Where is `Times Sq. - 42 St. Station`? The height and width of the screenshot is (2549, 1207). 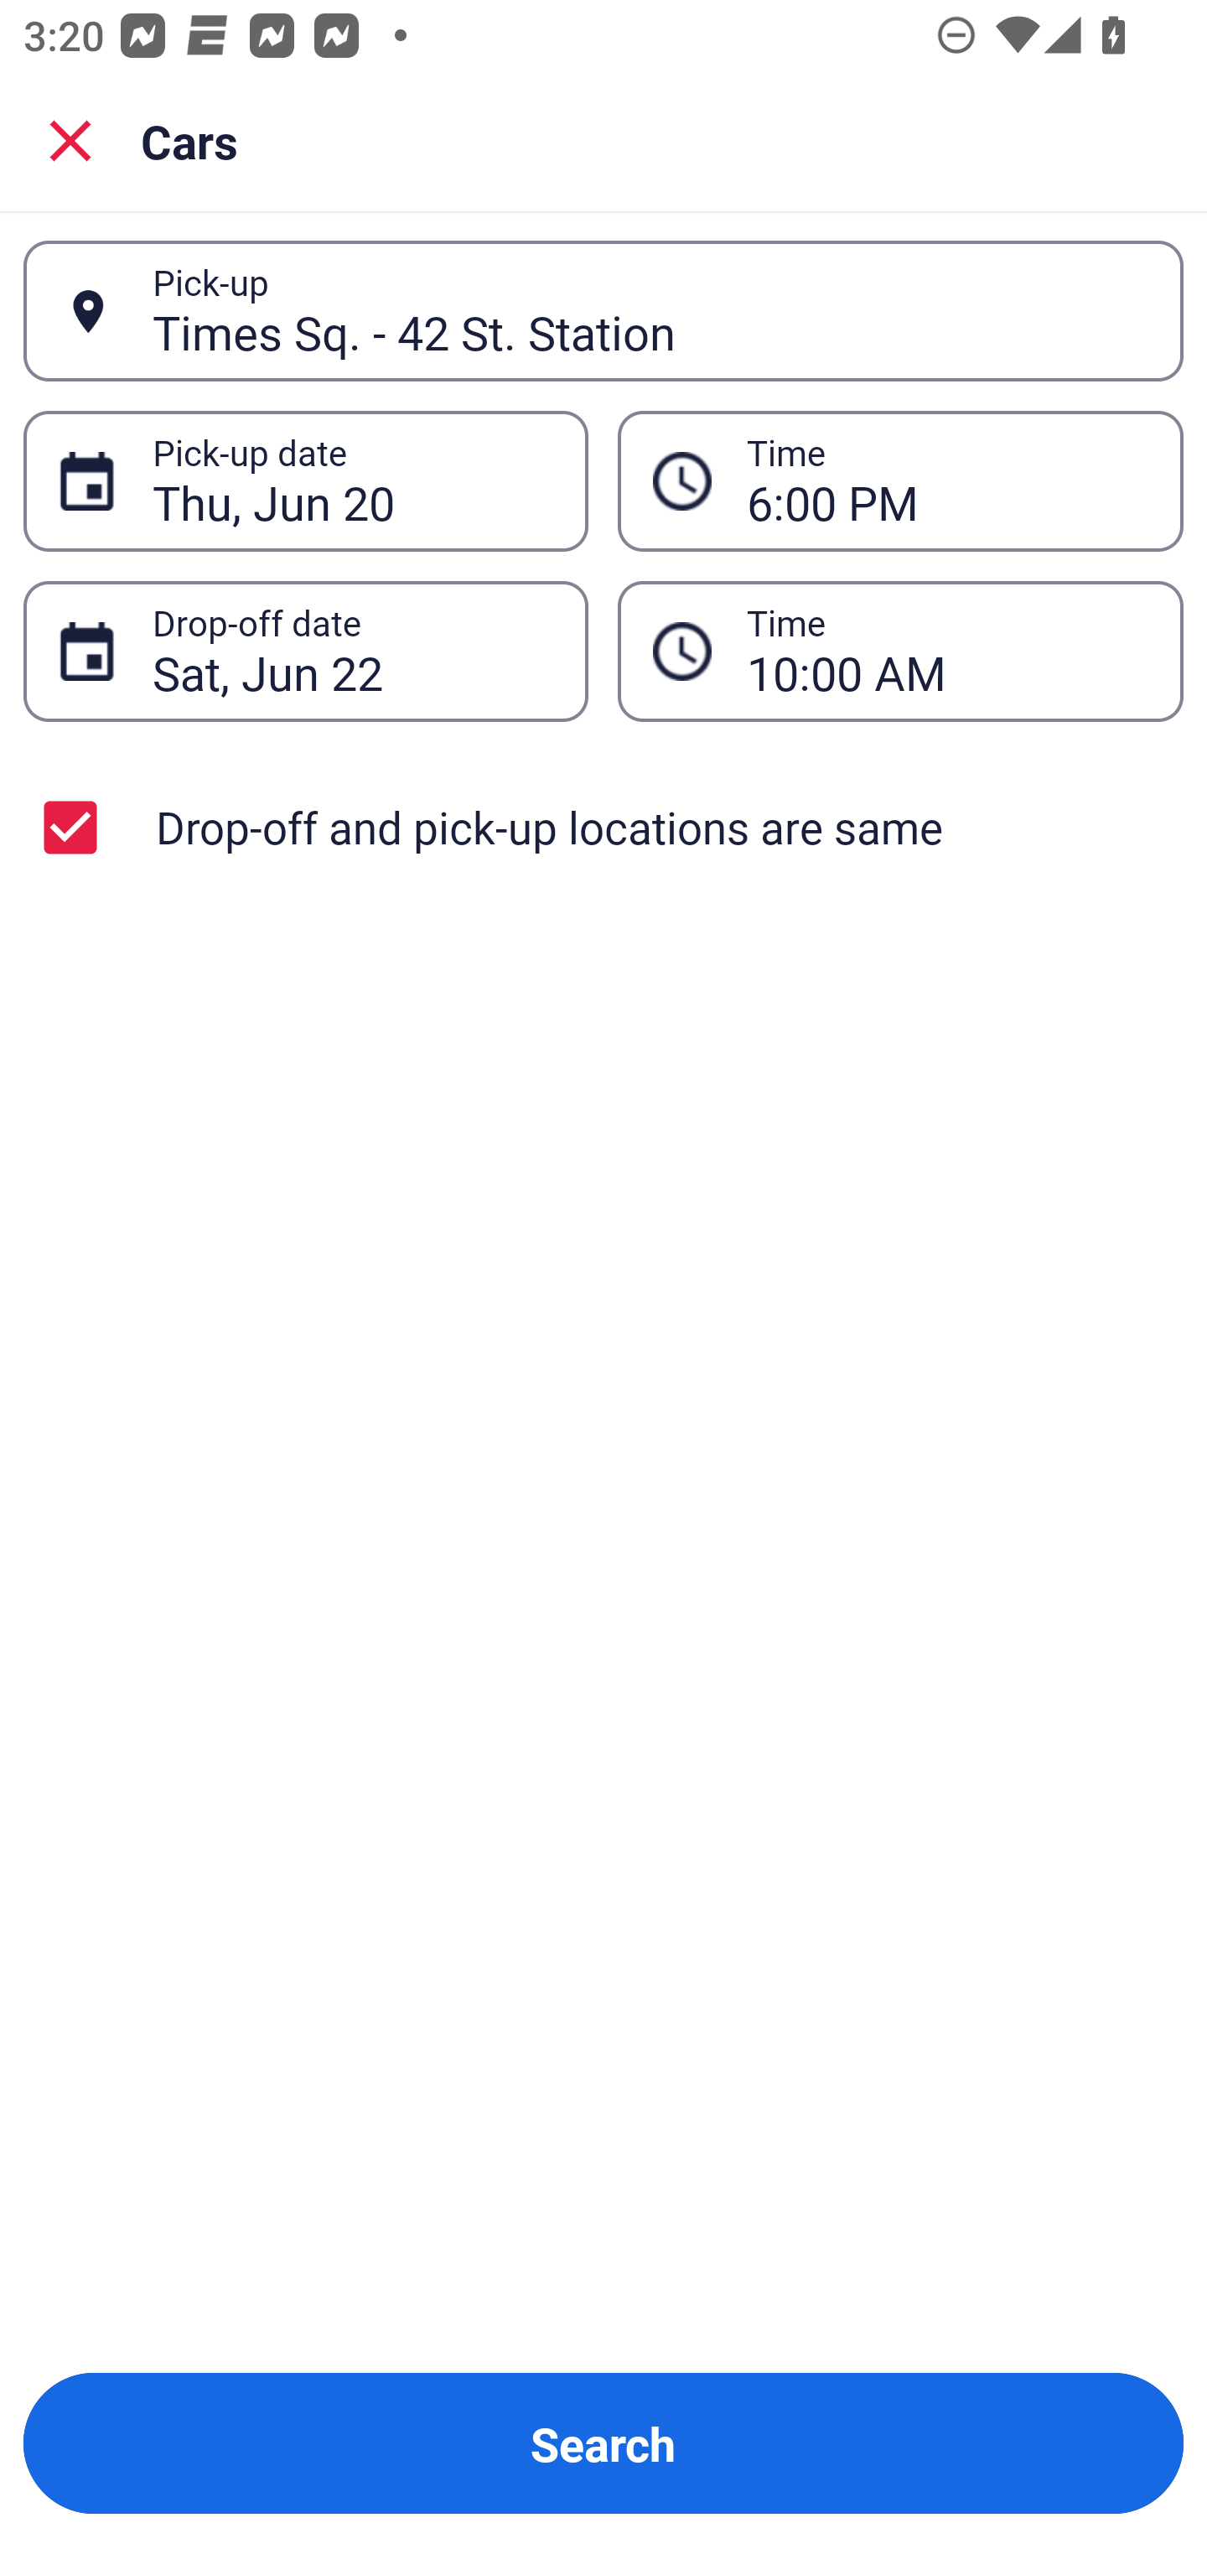
Times Sq. - 42 St. Station is located at coordinates (650, 310).